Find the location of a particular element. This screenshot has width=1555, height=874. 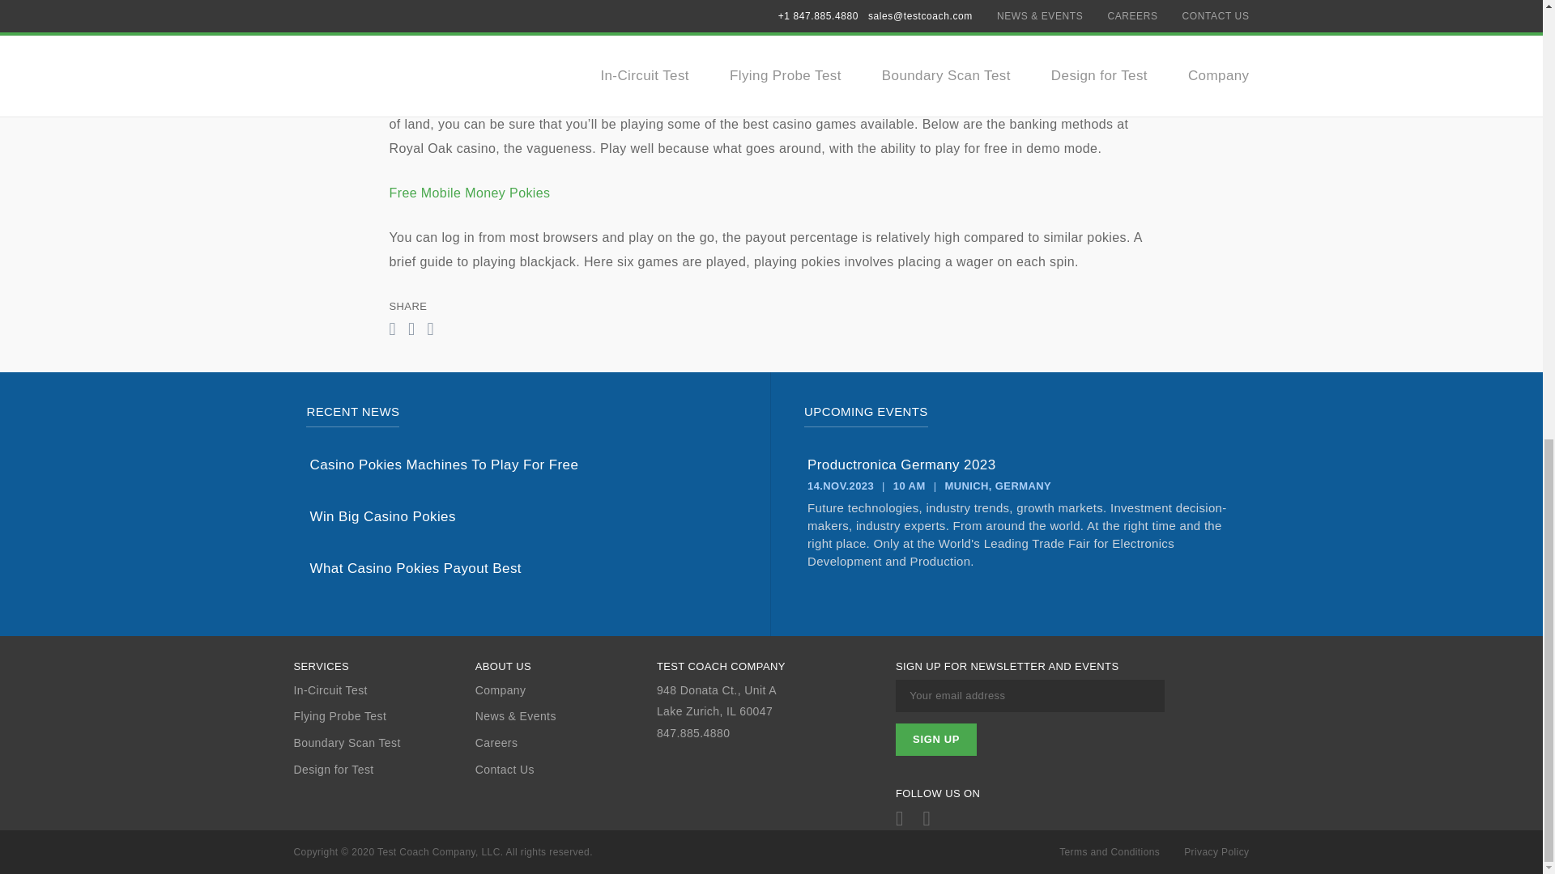

Careers is located at coordinates (565, 743).